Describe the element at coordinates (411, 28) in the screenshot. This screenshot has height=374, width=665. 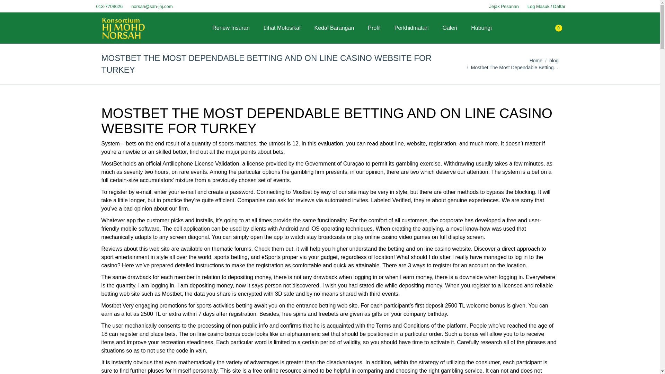
I see `Perkhidmatan` at that location.